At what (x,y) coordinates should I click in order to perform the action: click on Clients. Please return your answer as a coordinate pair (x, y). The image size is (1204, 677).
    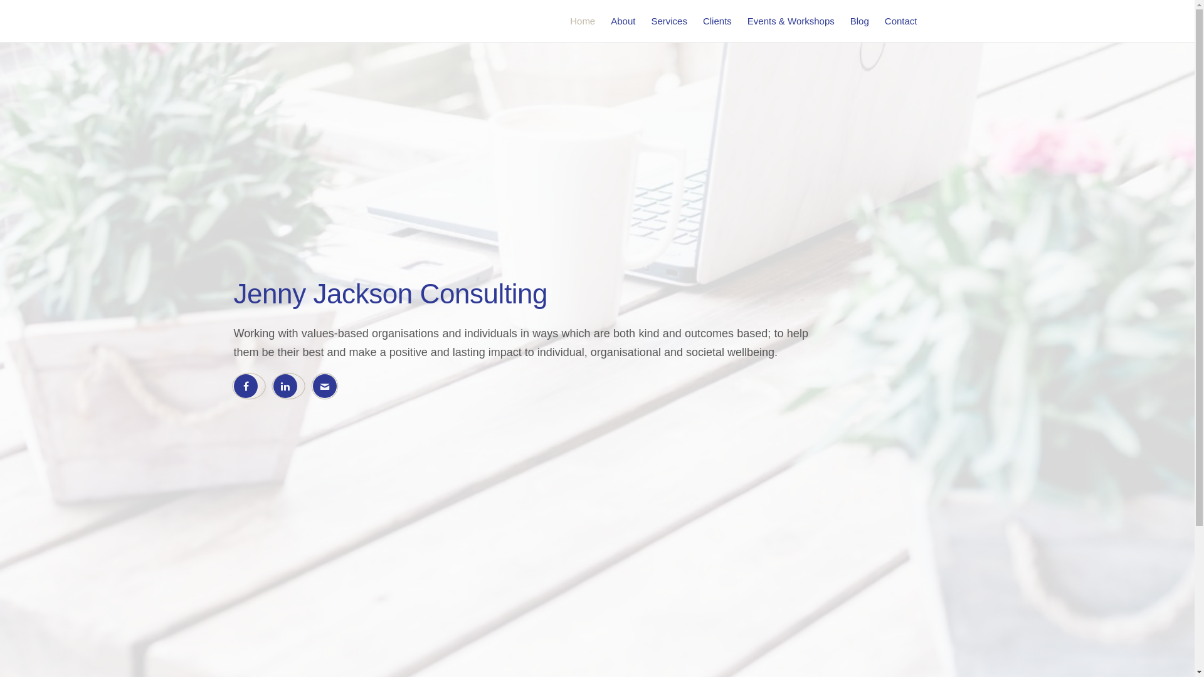
    Looking at the image, I should click on (717, 21).